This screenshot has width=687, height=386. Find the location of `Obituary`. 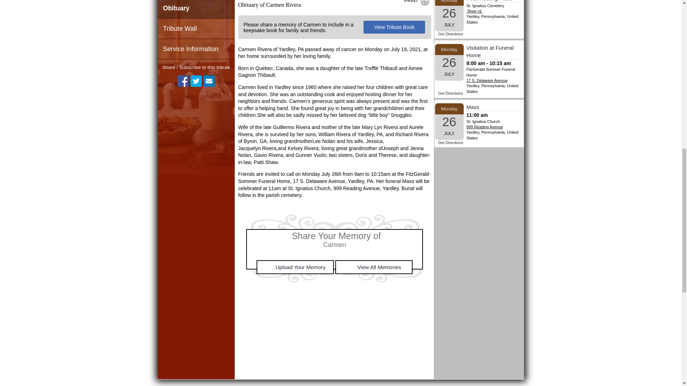

Obituary is located at coordinates (195, 9).